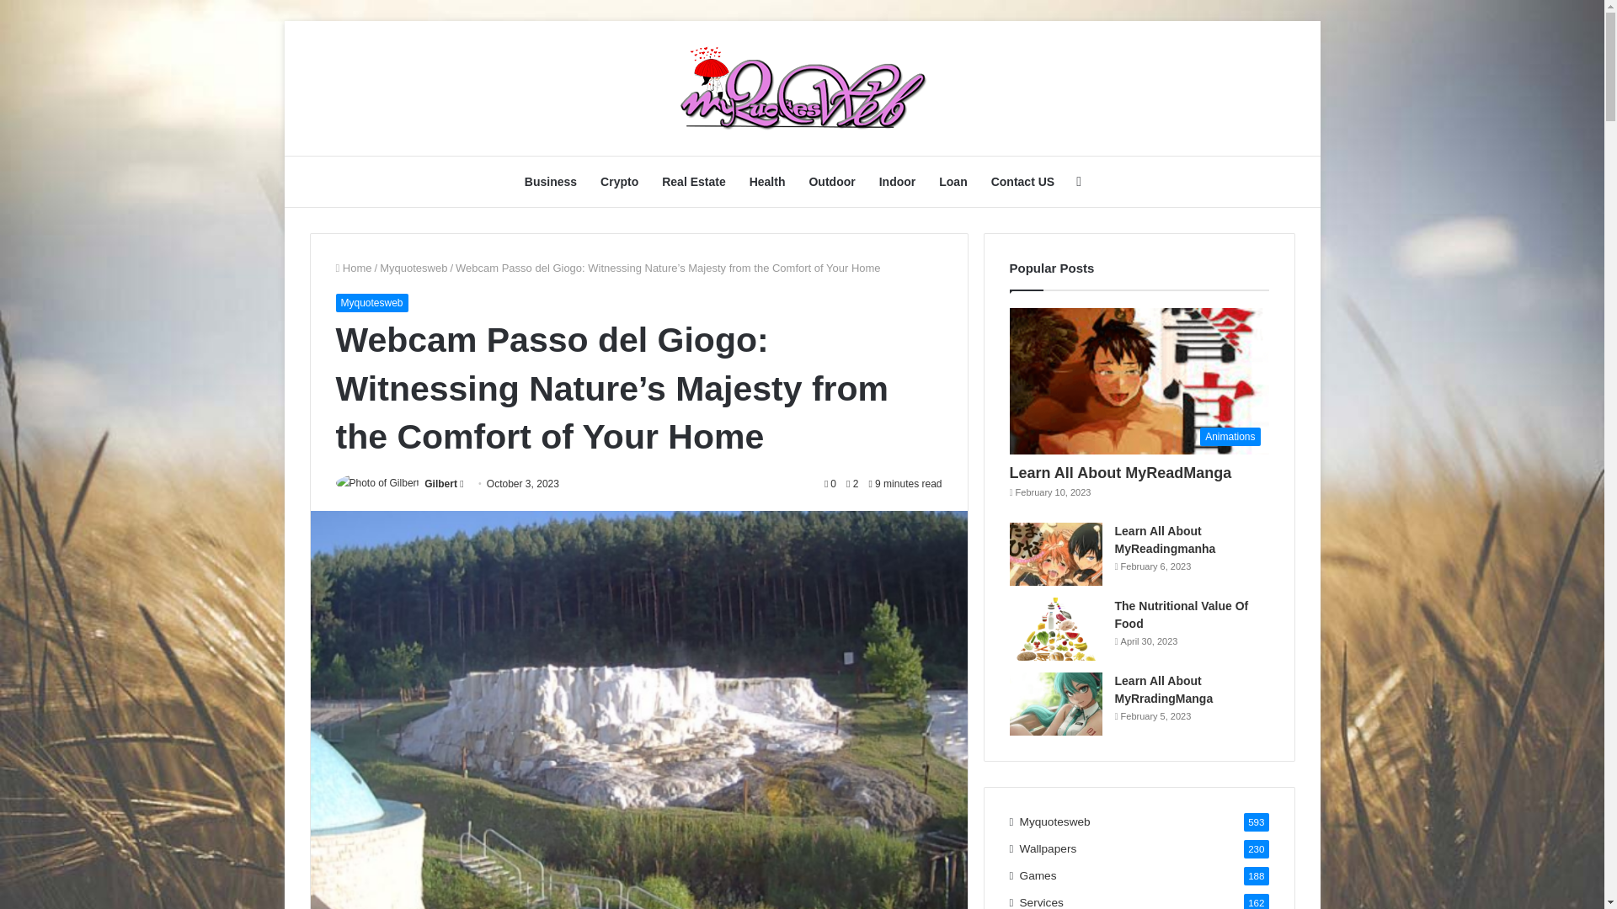  I want to click on Real Estate, so click(693, 182).